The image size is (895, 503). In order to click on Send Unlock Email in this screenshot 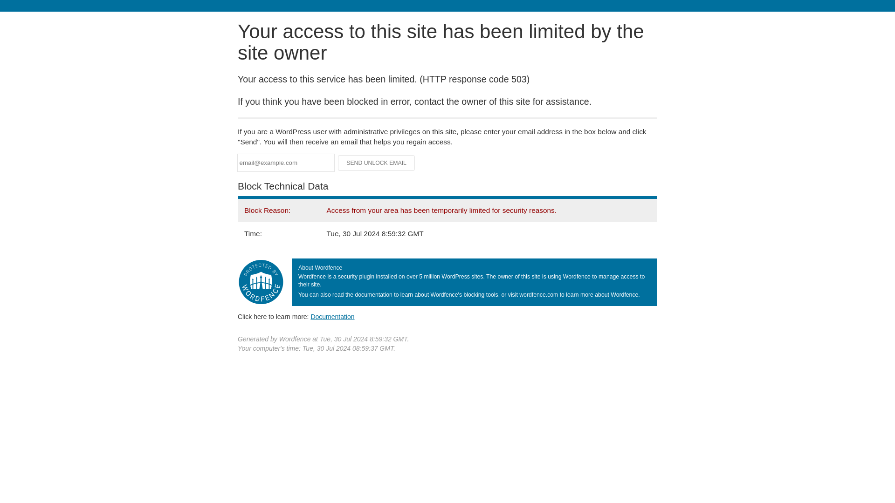, I will do `click(377, 163)`.